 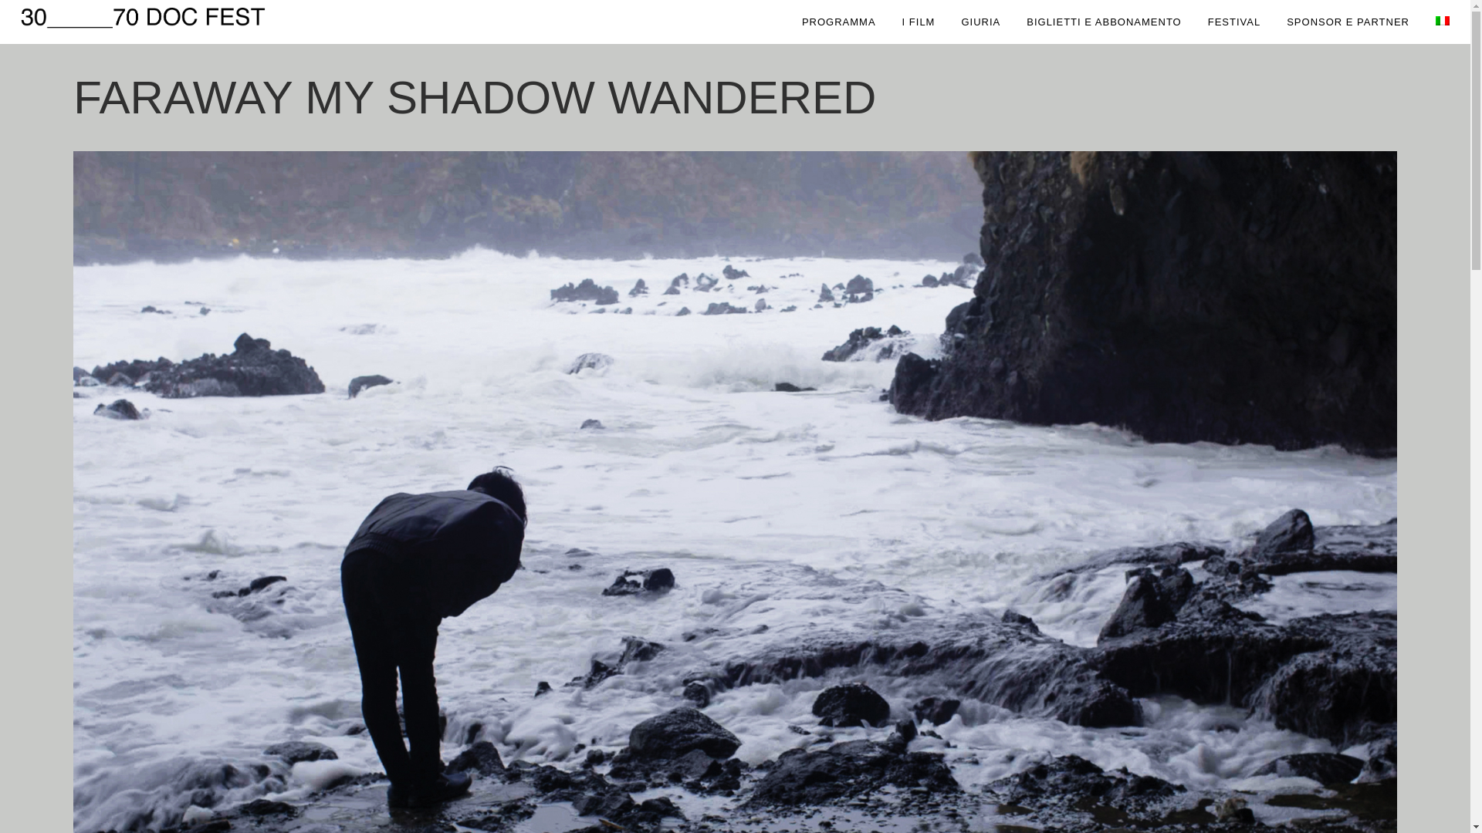 What do you see at coordinates (1101, 722) in the screenshot?
I see `area stampa` at bounding box center [1101, 722].